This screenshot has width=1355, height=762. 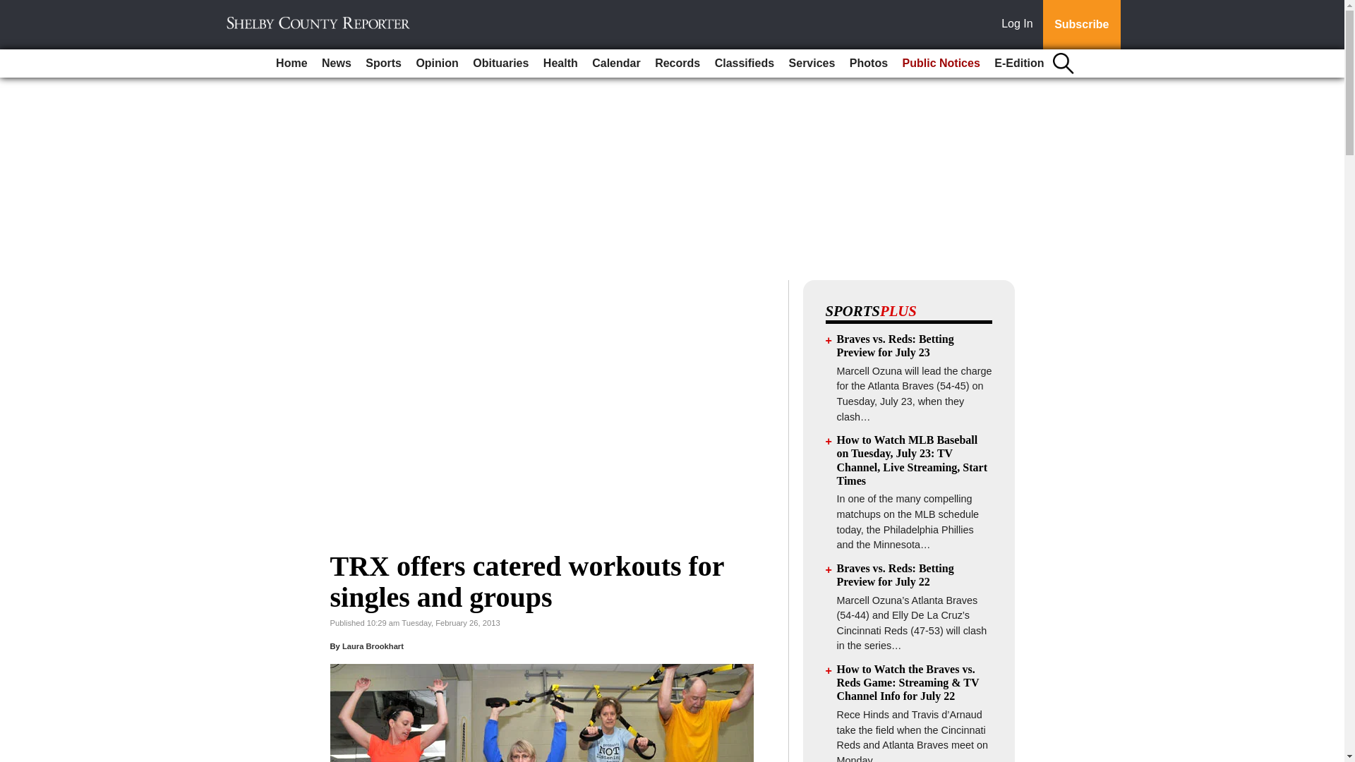 I want to click on News, so click(x=336, y=64).